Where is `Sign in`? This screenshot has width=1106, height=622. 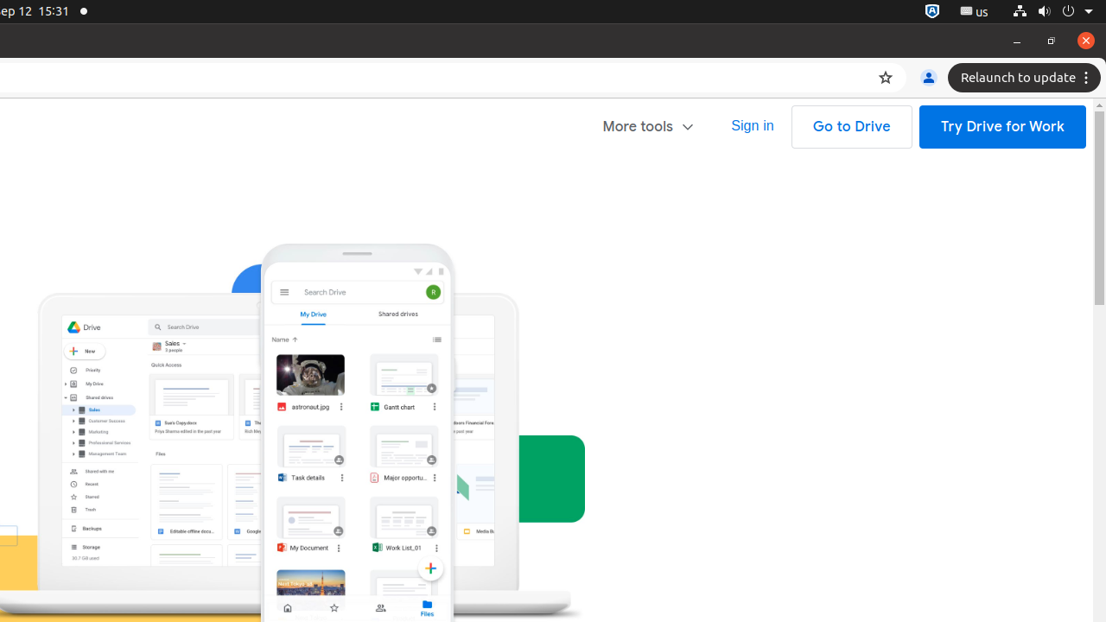 Sign in is located at coordinates (753, 126).